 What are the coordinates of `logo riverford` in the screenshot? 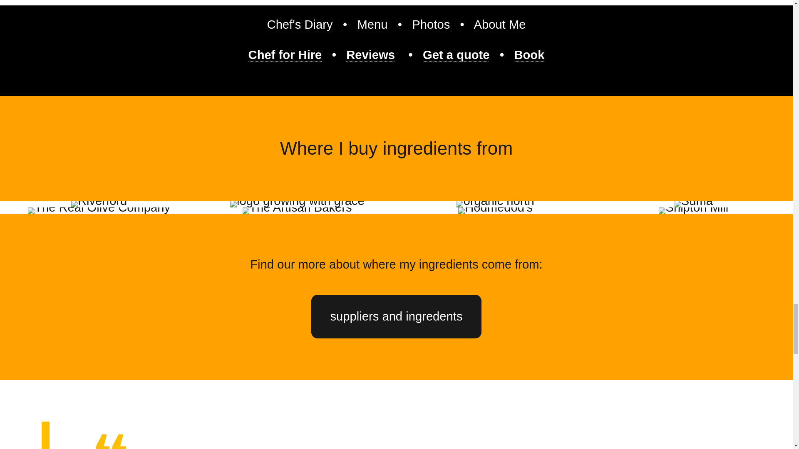 It's located at (99, 204).